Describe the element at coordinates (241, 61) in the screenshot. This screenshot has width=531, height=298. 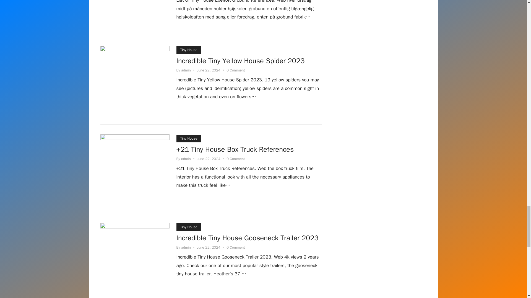
I see `Incredible Tiny Yellow House Spider 2023` at that location.